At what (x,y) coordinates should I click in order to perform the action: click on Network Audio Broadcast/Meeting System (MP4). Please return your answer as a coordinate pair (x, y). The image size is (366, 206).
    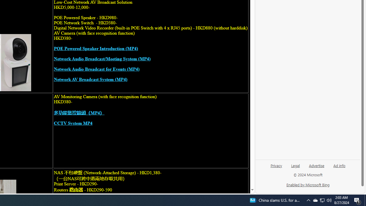
    Looking at the image, I should click on (102, 59).